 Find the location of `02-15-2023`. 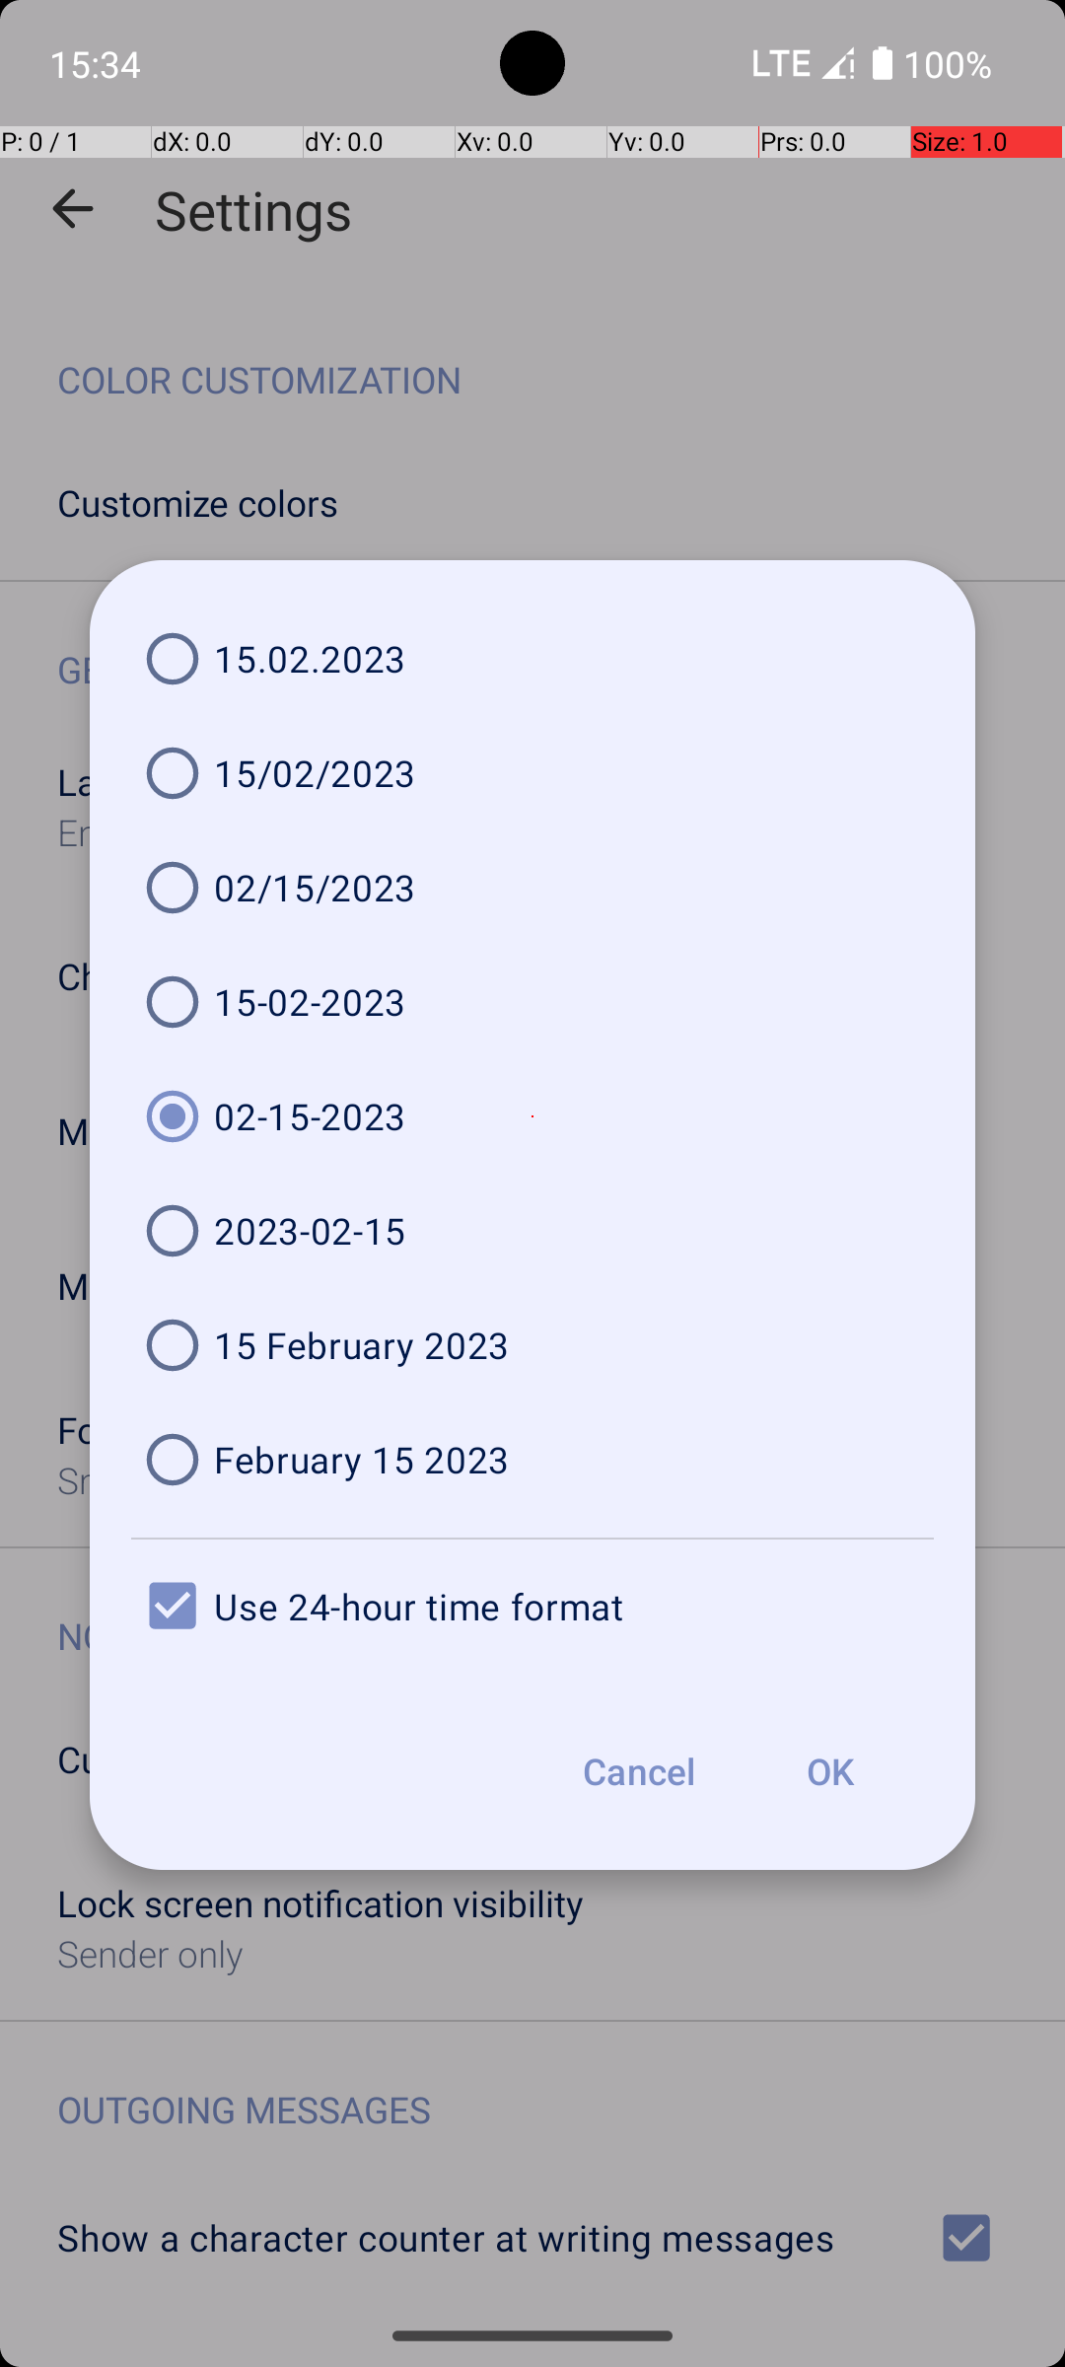

02-15-2023 is located at coordinates (532, 1116).